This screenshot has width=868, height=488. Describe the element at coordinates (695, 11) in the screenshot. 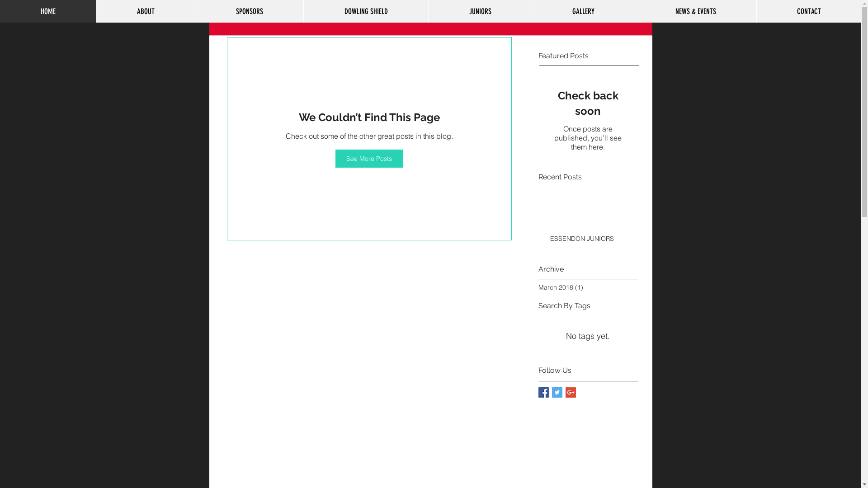

I see `NEWS & EVENTS` at that location.